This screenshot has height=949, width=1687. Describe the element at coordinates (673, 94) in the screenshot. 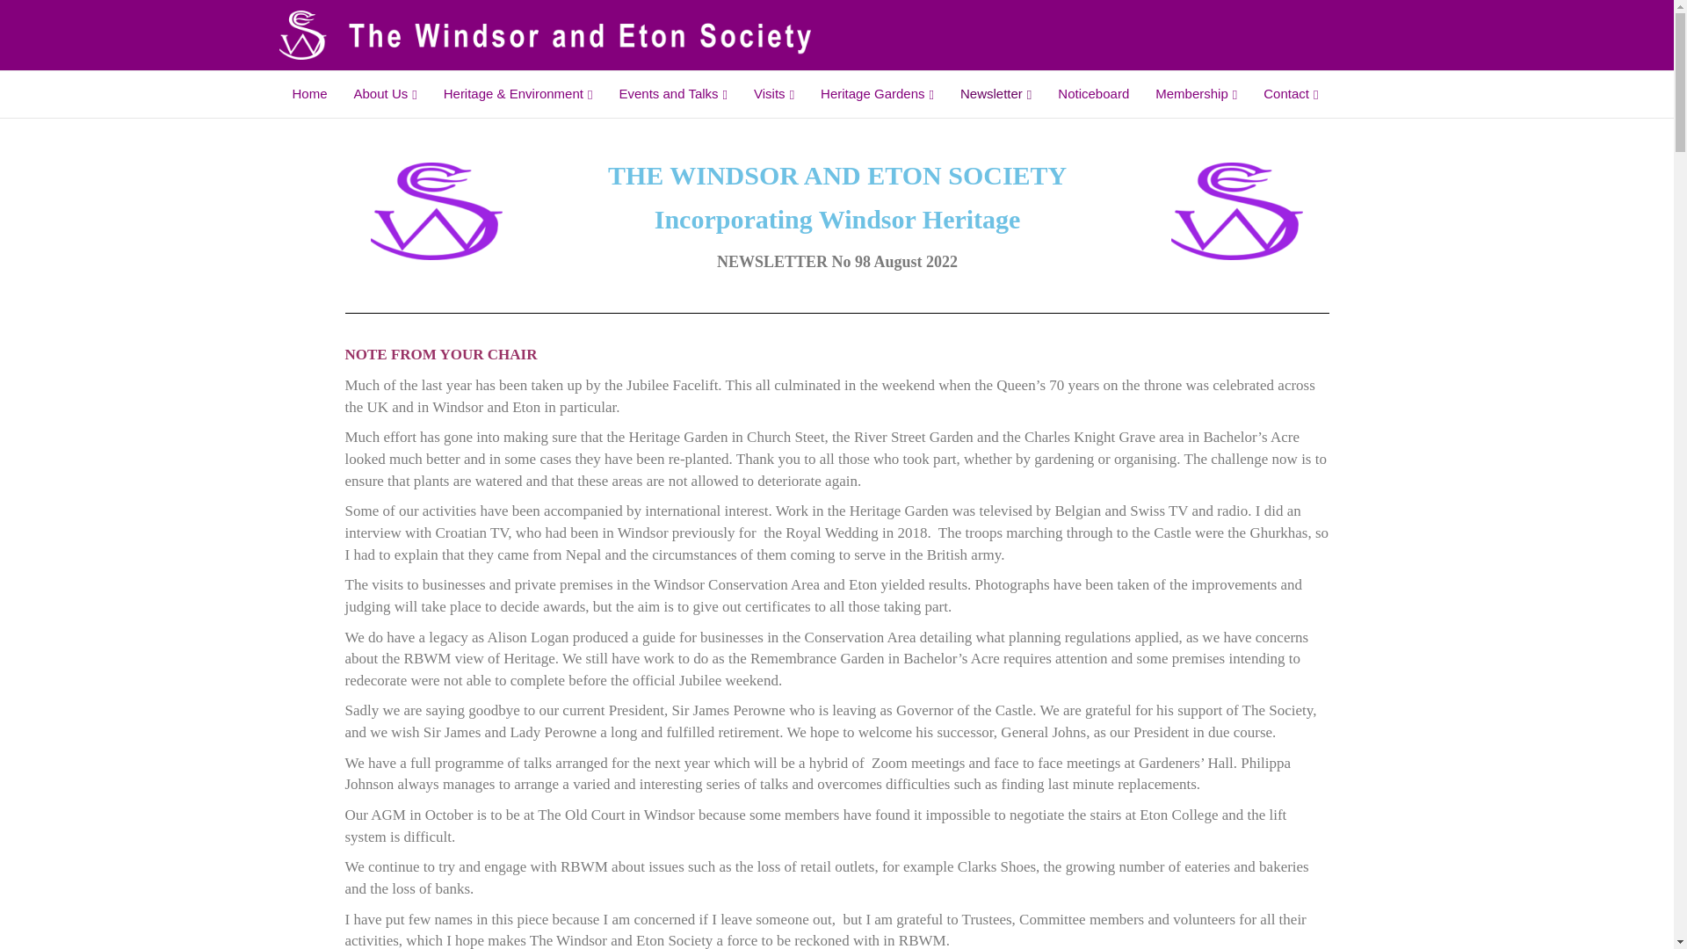

I see `Events and Talks` at that location.